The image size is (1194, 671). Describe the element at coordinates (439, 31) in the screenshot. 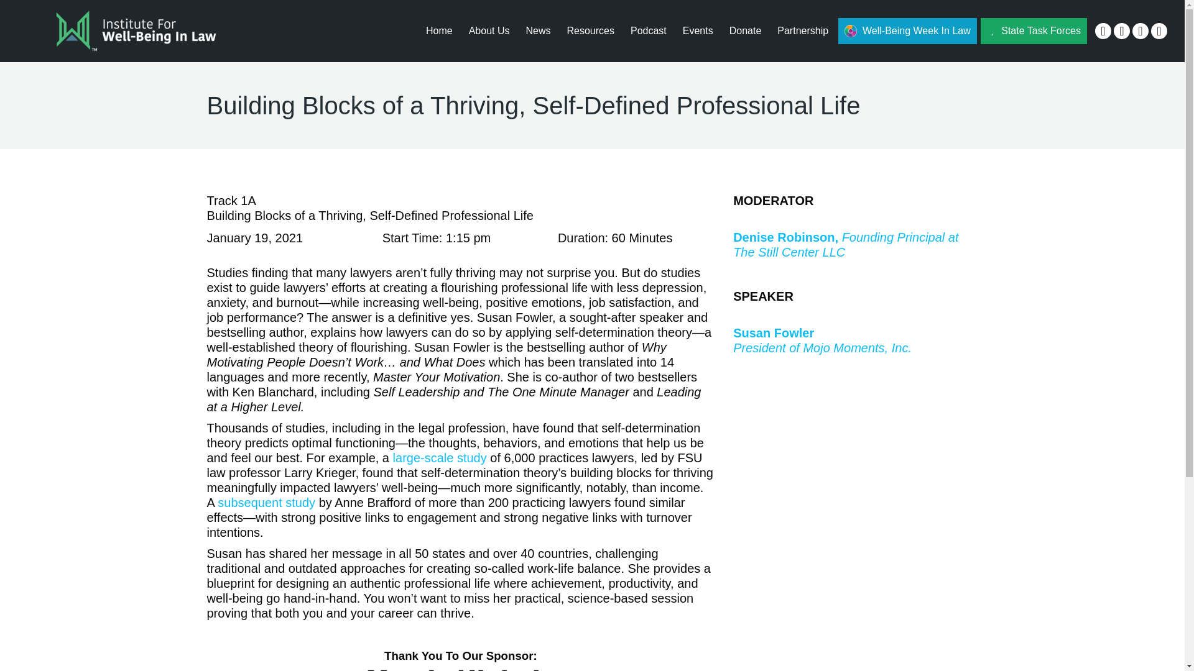

I see `Home` at that location.